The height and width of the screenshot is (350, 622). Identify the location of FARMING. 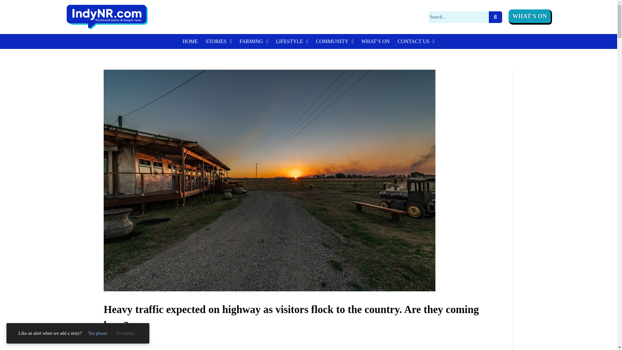
(254, 41).